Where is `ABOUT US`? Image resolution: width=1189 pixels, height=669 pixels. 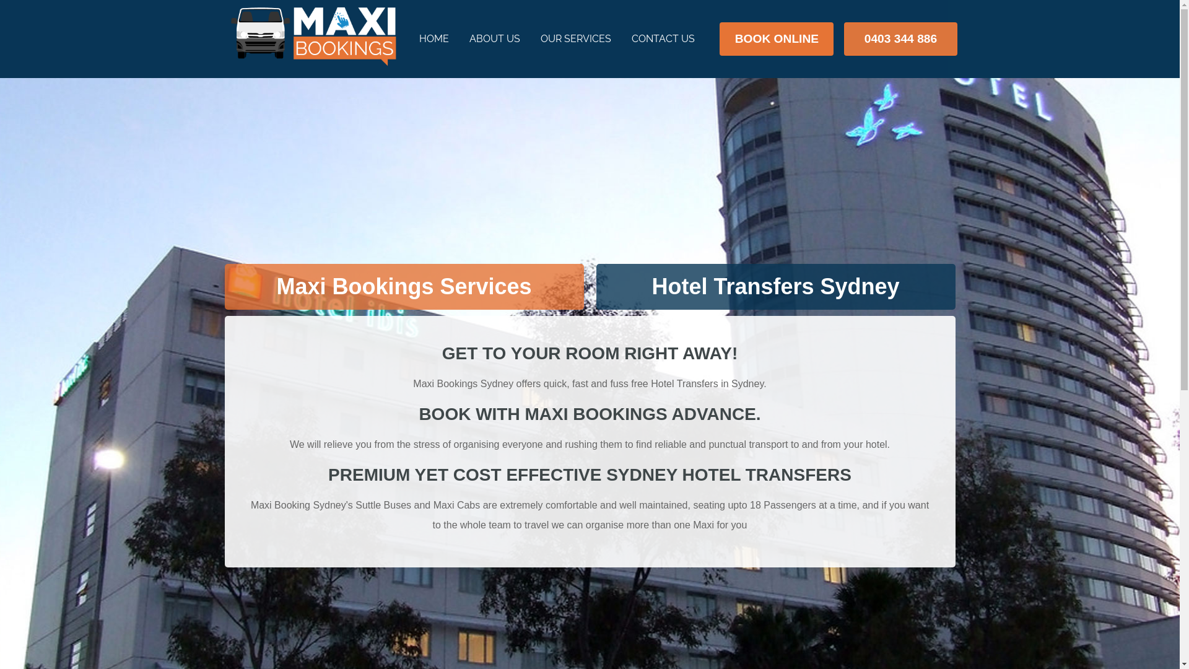
ABOUT US is located at coordinates (495, 39).